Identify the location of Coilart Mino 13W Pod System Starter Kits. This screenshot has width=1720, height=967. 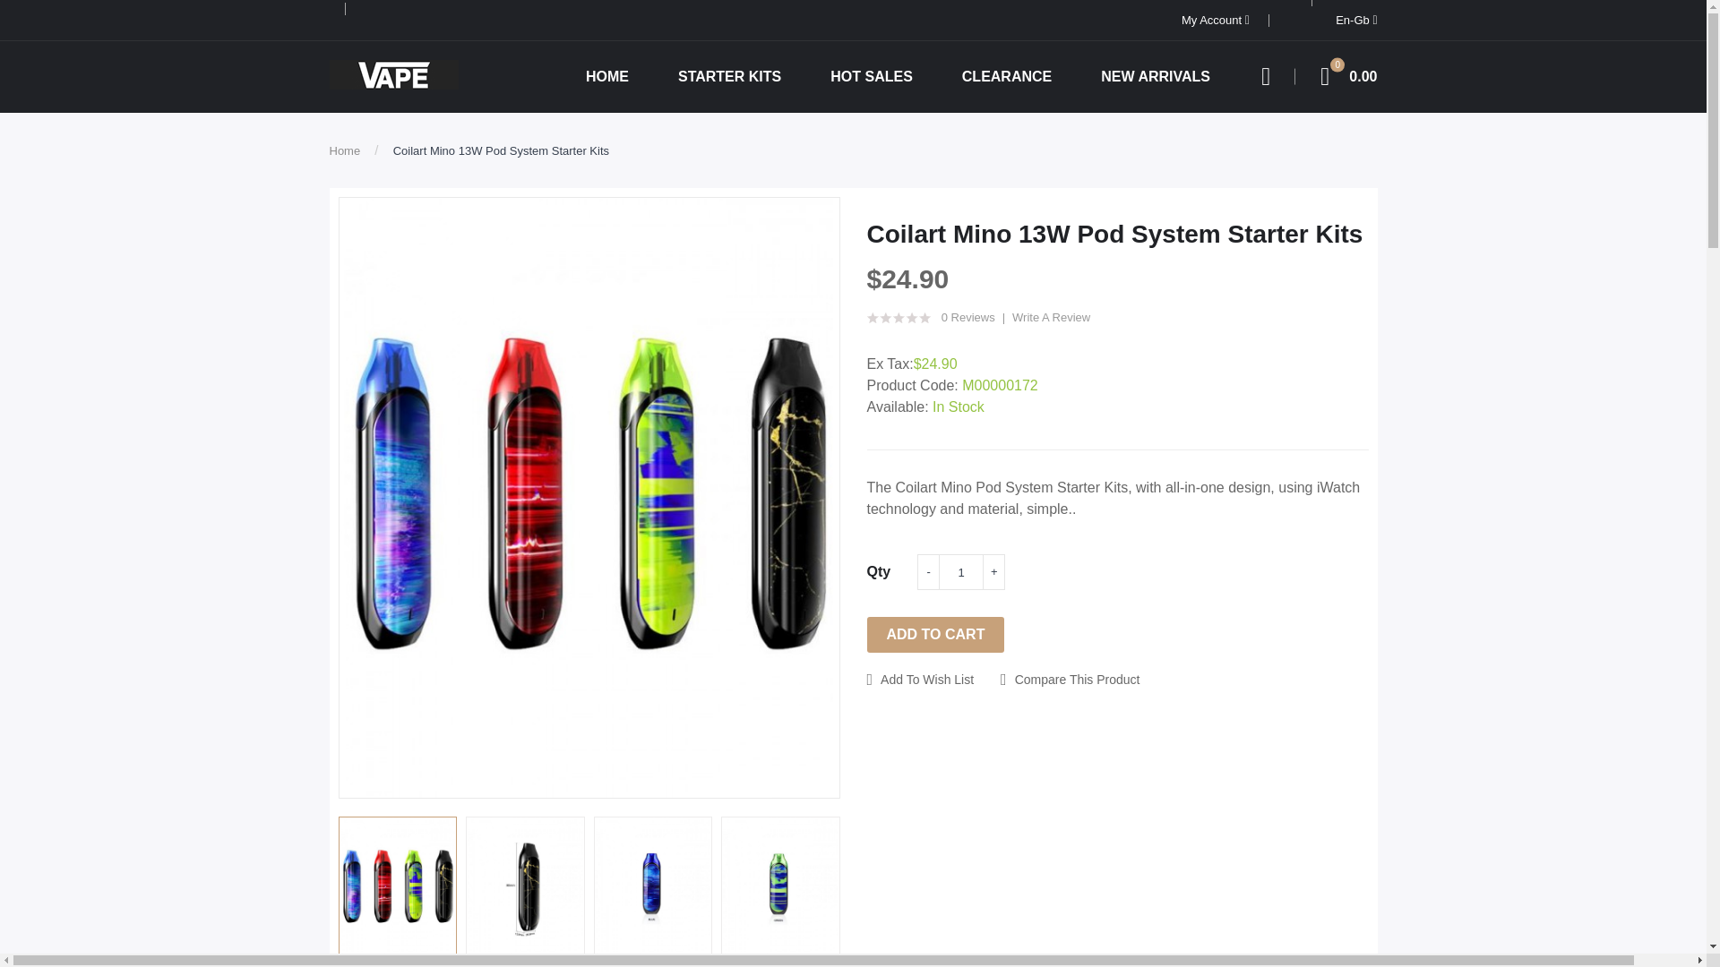
(1216, 20).